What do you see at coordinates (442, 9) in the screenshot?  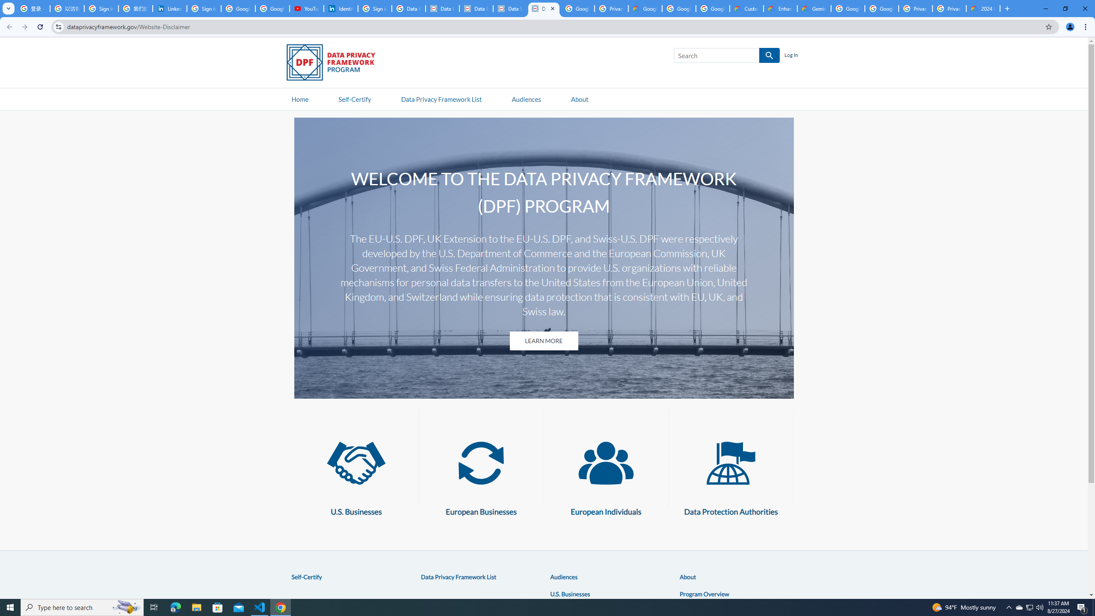 I see `Data Privacy Framework` at bounding box center [442, 9].